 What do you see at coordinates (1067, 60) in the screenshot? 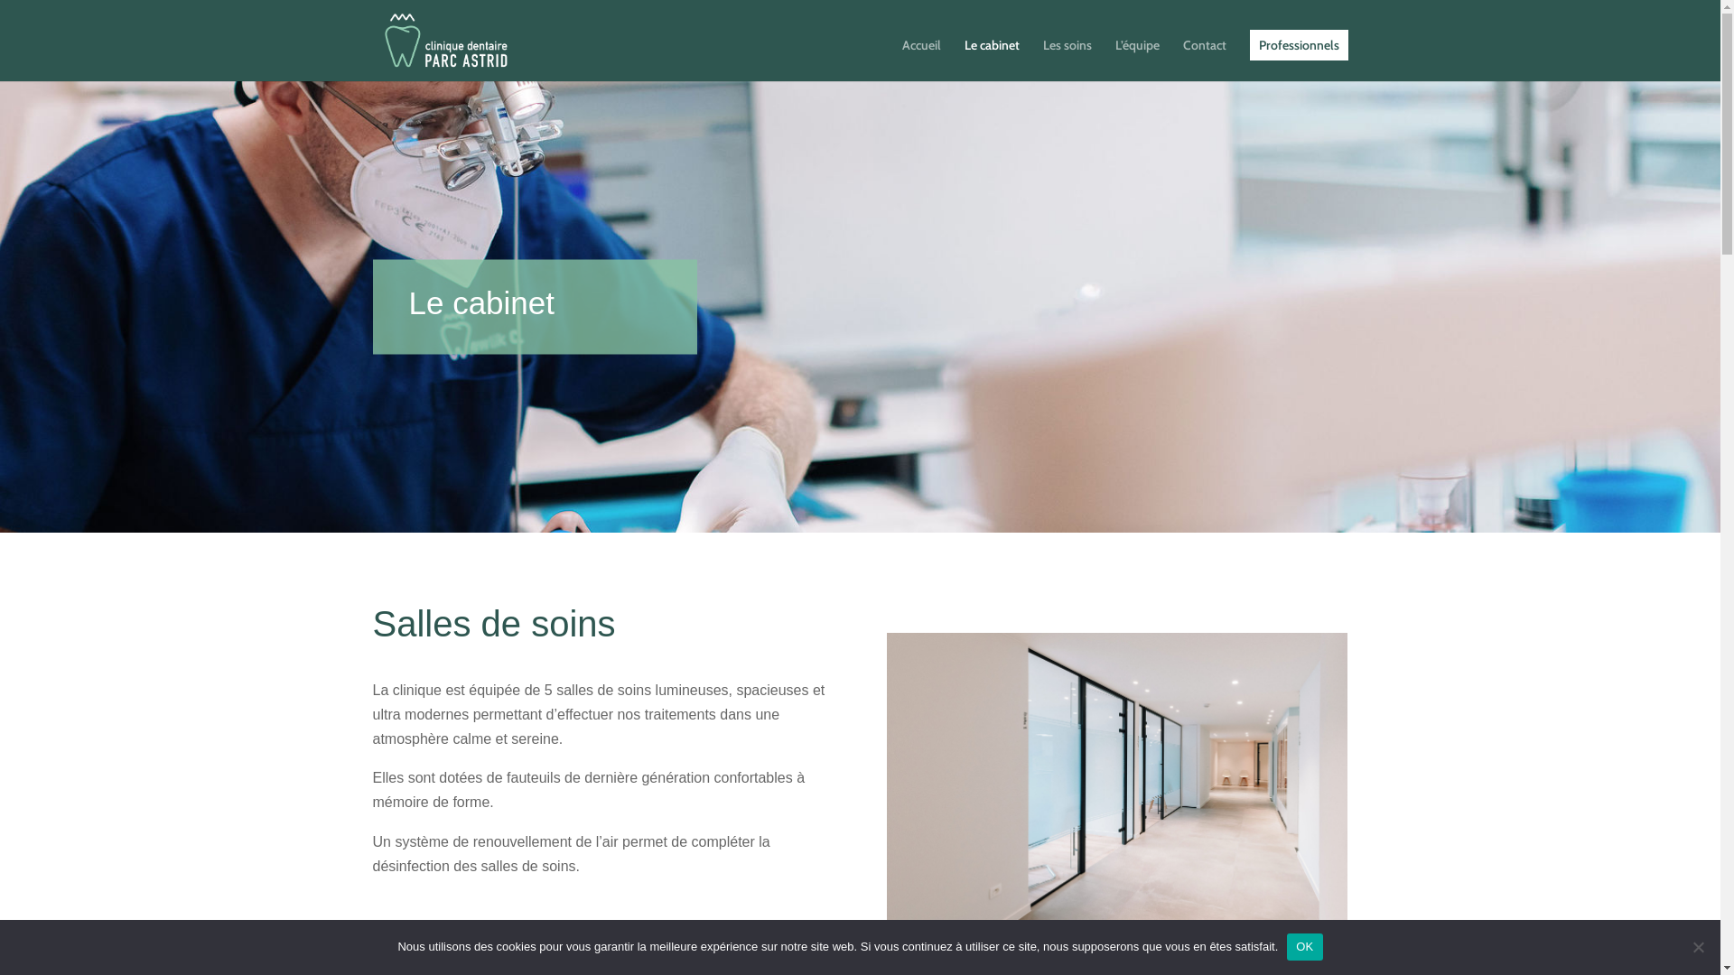
I see `Les soins` at bounding box center [1067, 60].